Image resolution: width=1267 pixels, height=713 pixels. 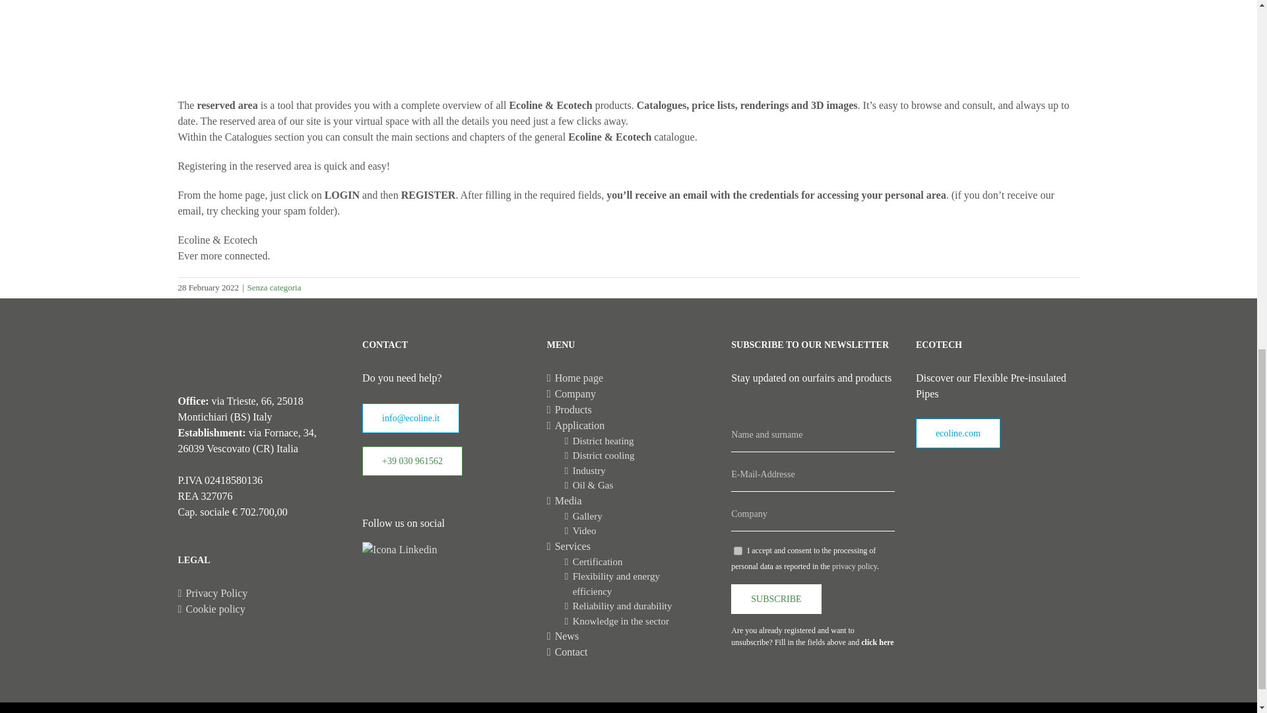 What do you see at coordinates (630, 378) in the screenshot?
I see `Home page` at bounding box center [630, 378].